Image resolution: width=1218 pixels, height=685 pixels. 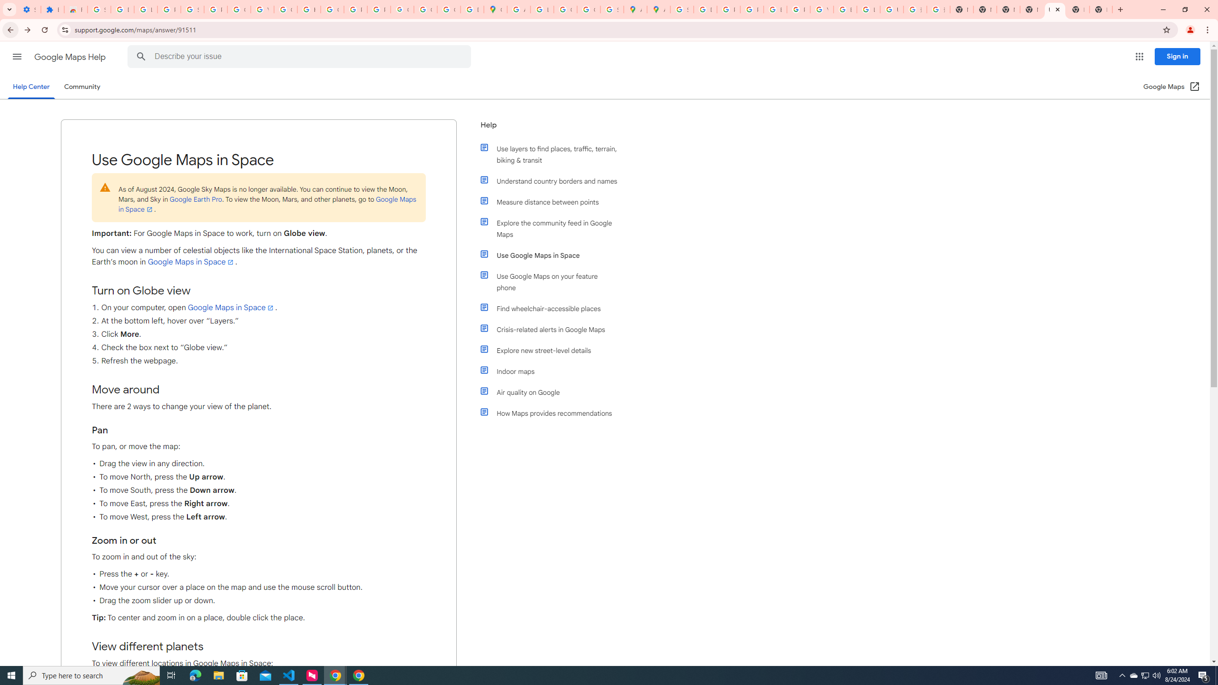 I want to click on Main menu, so click(x=17, y=56).